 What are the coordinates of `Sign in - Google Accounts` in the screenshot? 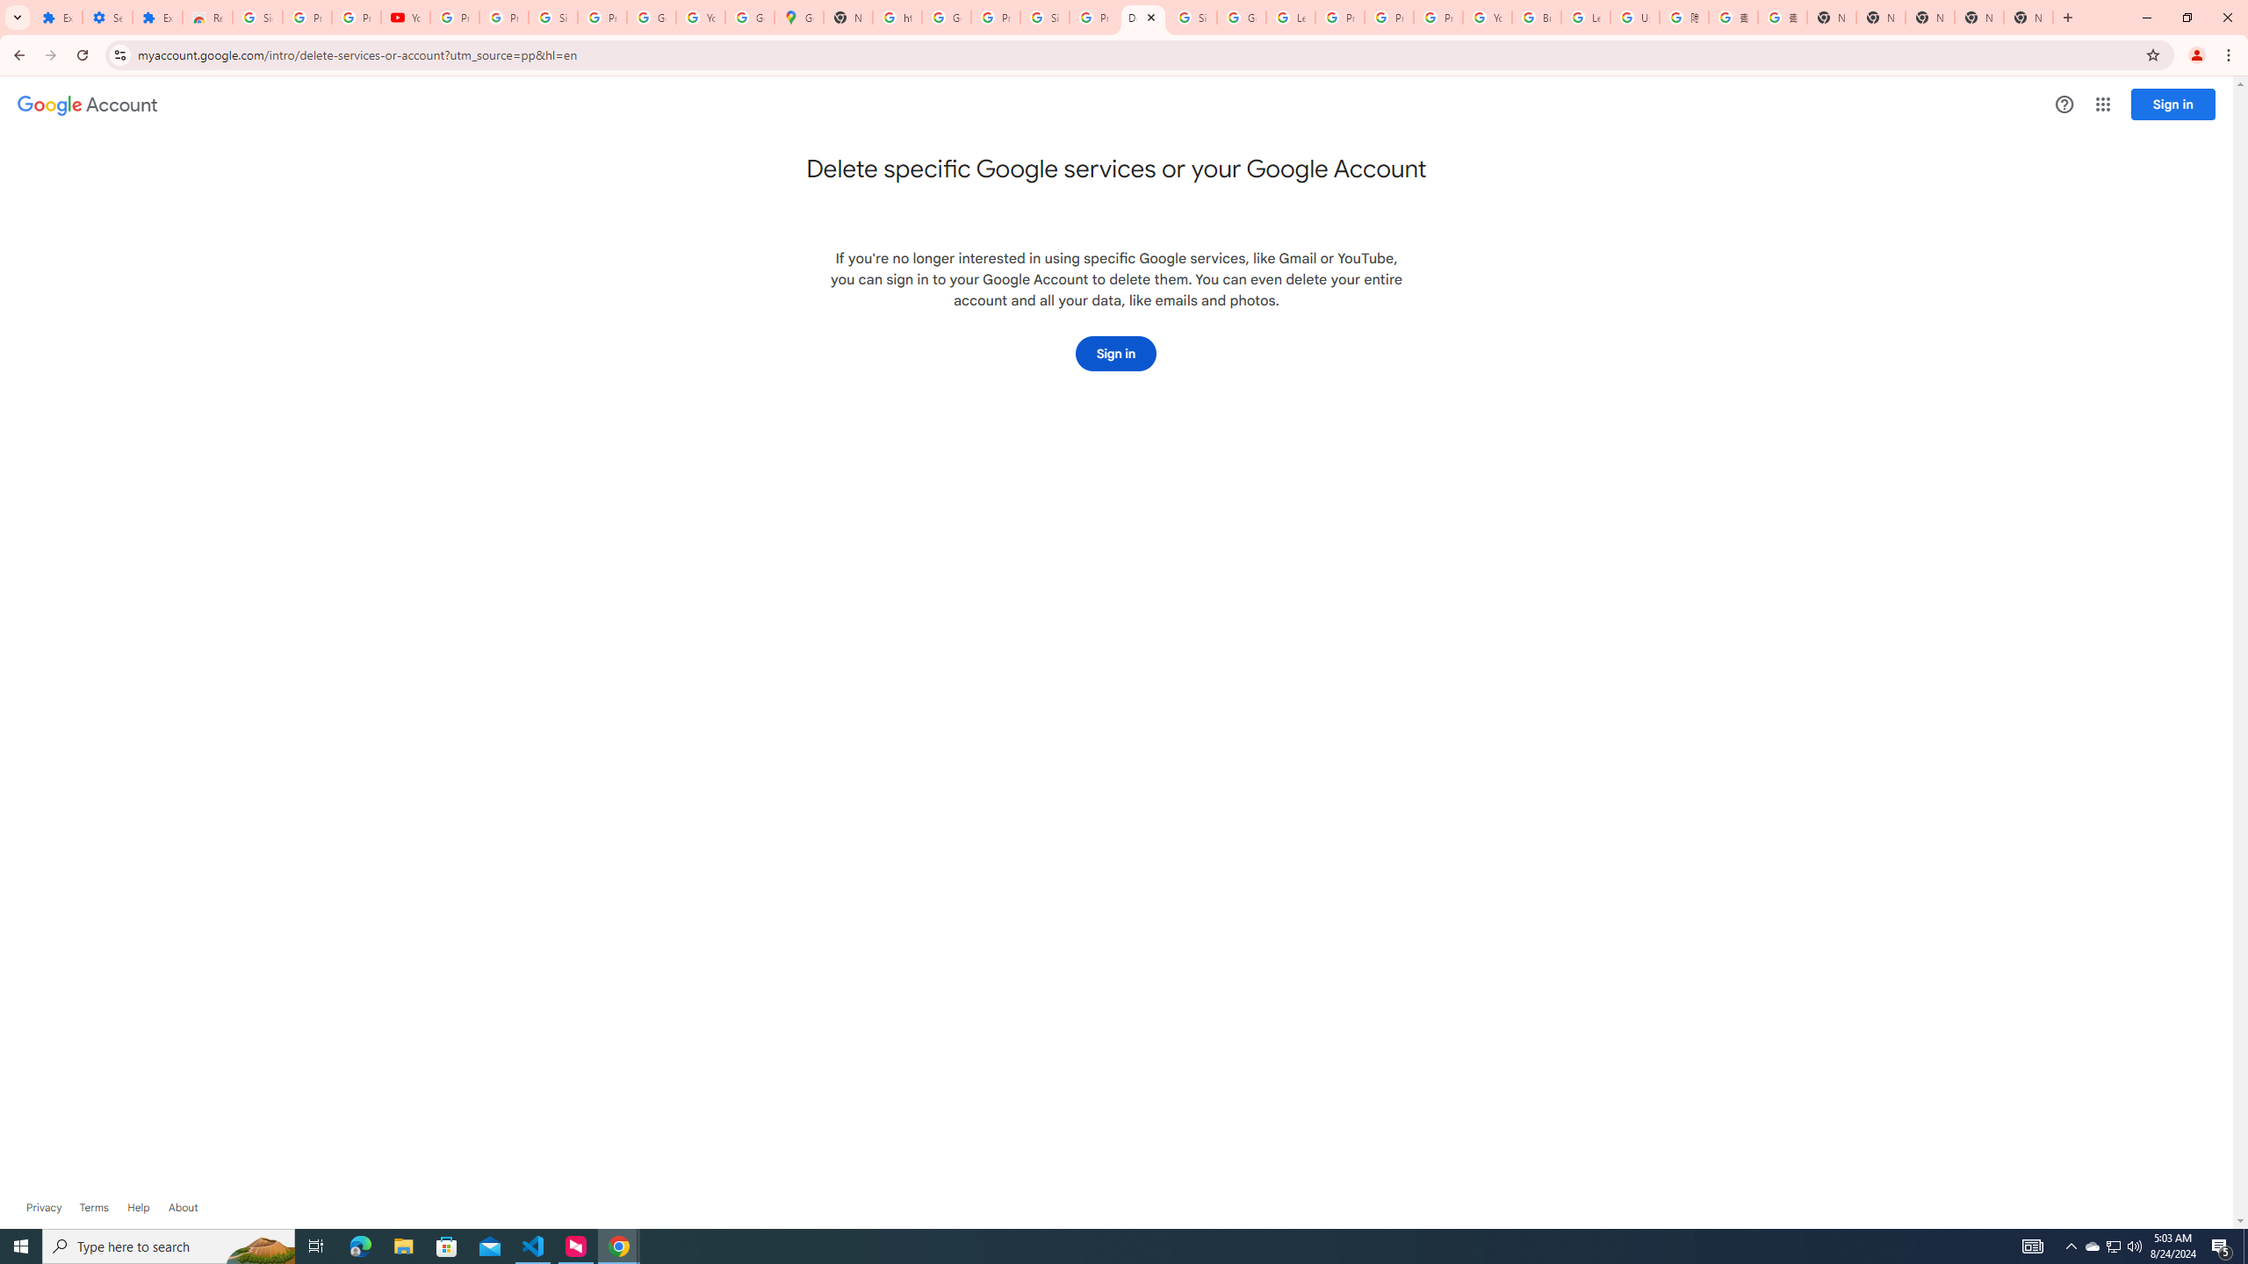 It's located at (257, 18).